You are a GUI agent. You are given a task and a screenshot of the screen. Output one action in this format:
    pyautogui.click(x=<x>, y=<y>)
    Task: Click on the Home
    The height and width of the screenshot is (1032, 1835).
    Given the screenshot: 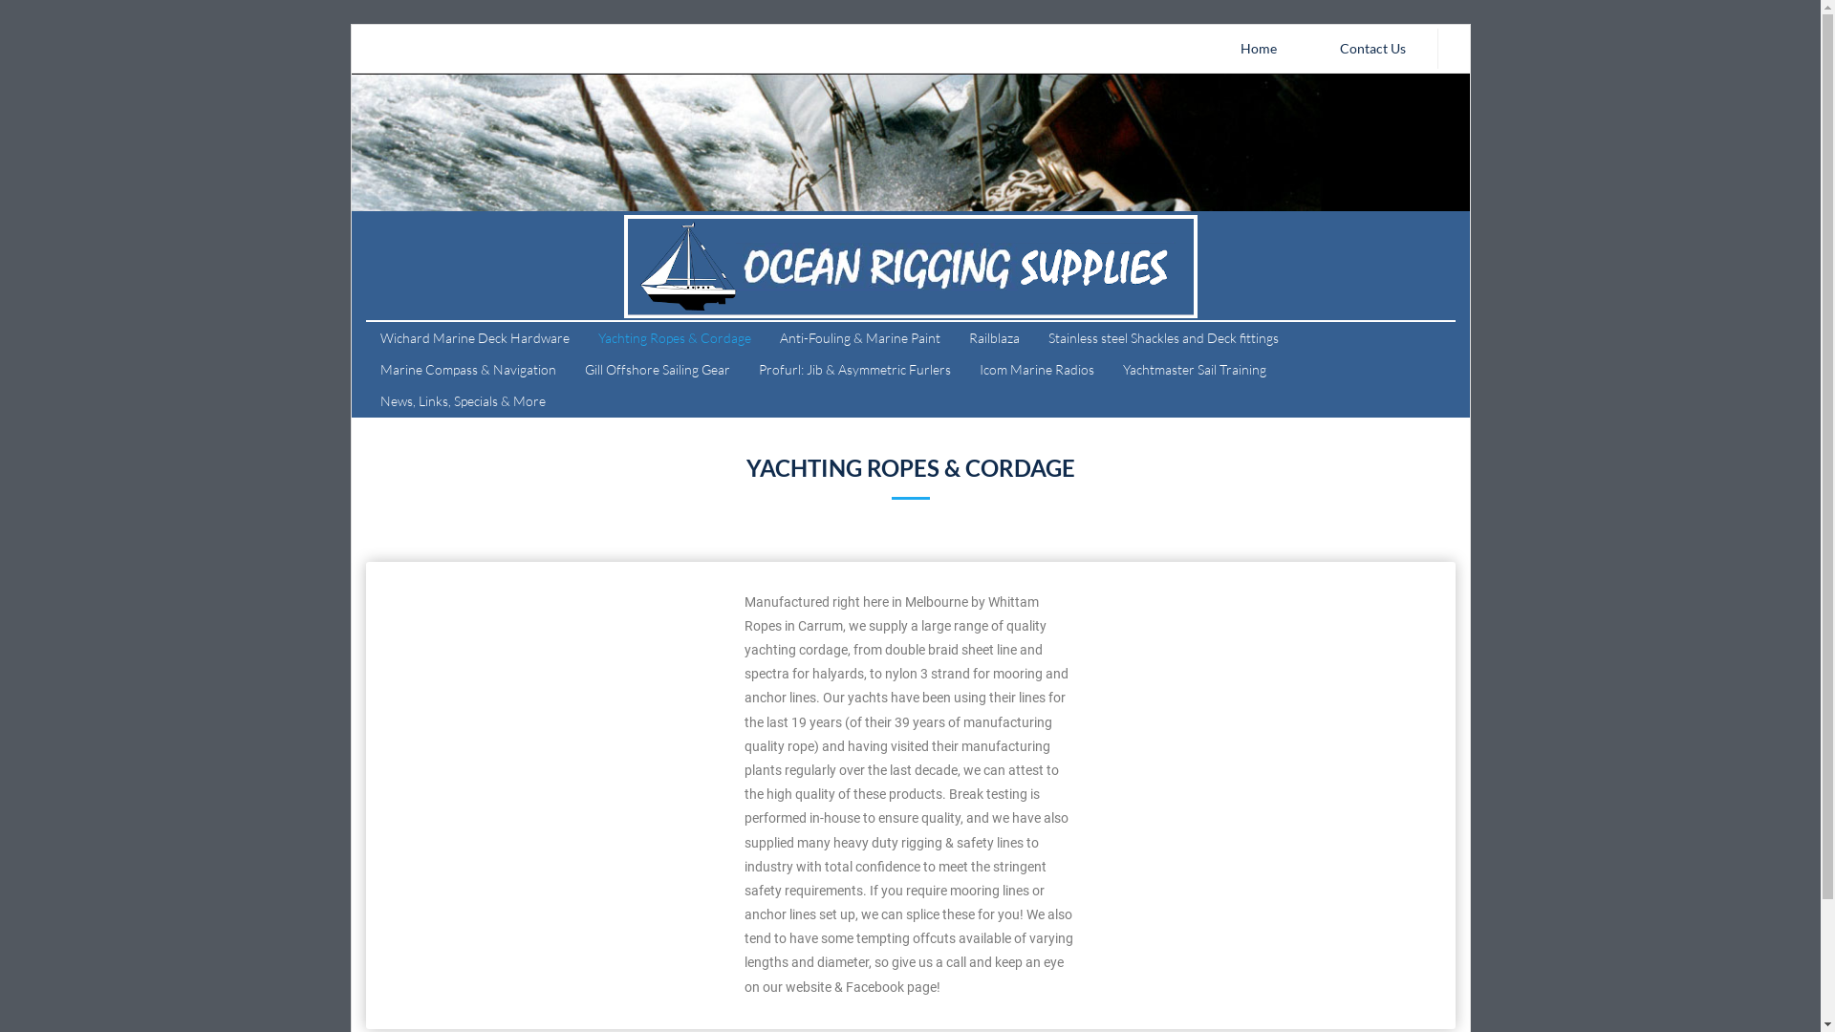 What is the action you would take?
    pyautogui.click(x=1258, y=49)
    